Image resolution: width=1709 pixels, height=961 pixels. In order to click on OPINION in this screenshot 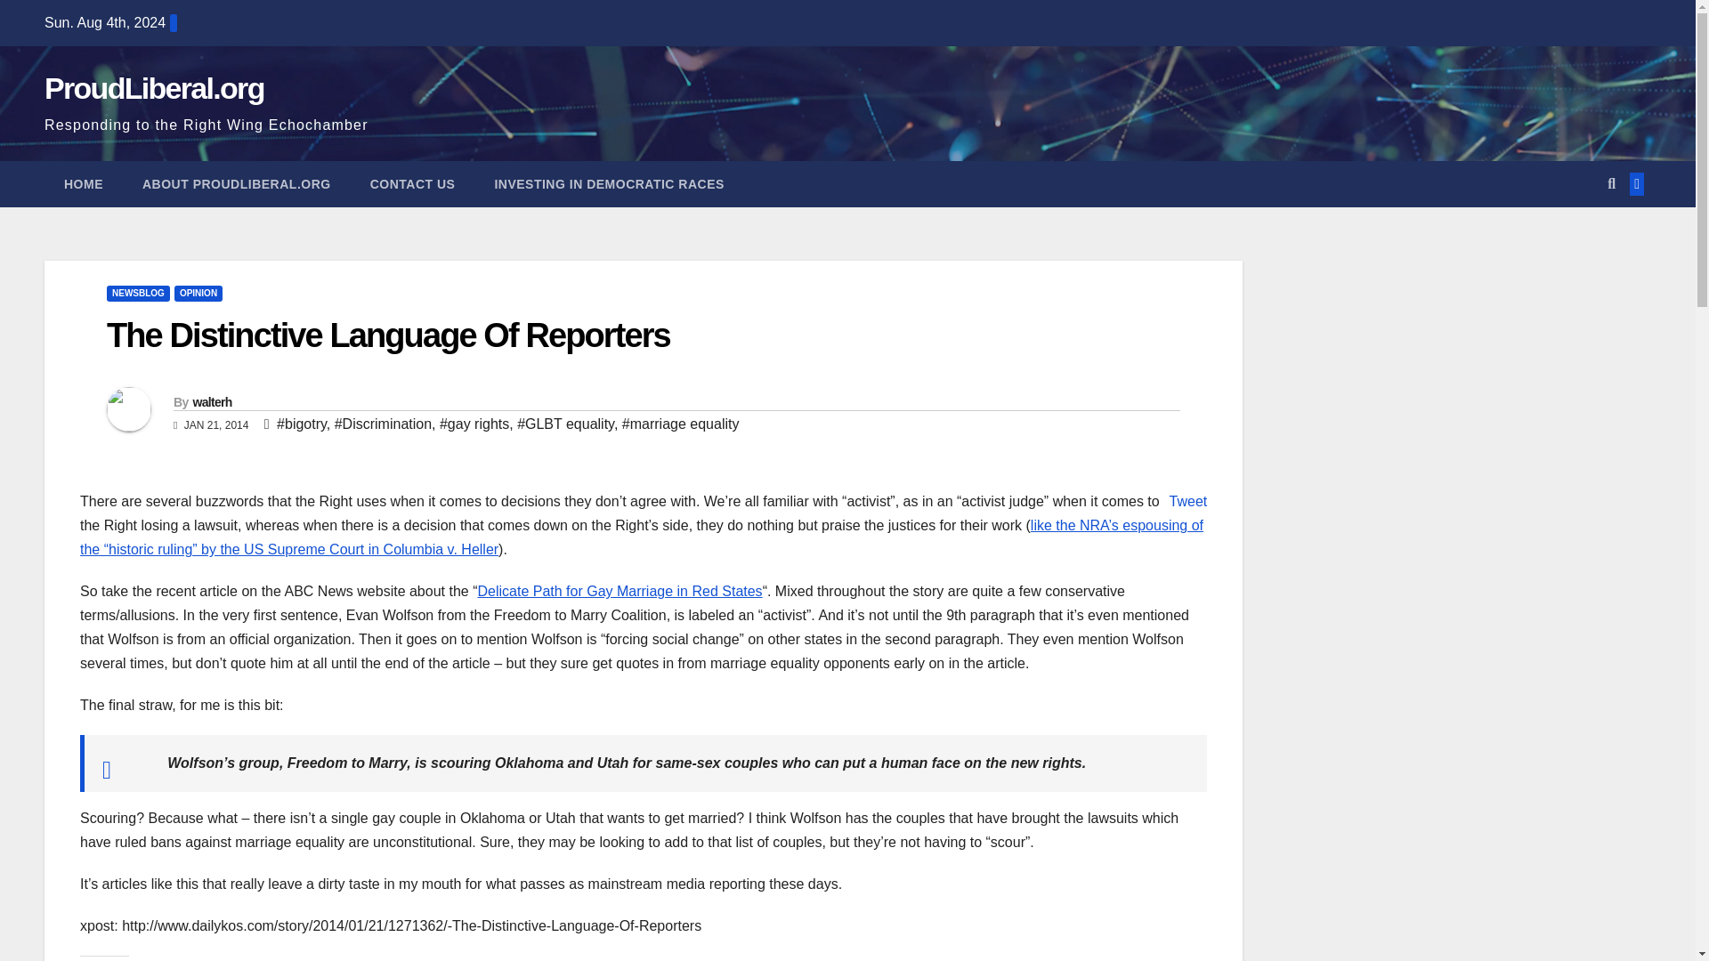, I will do `click(198, 294)`.